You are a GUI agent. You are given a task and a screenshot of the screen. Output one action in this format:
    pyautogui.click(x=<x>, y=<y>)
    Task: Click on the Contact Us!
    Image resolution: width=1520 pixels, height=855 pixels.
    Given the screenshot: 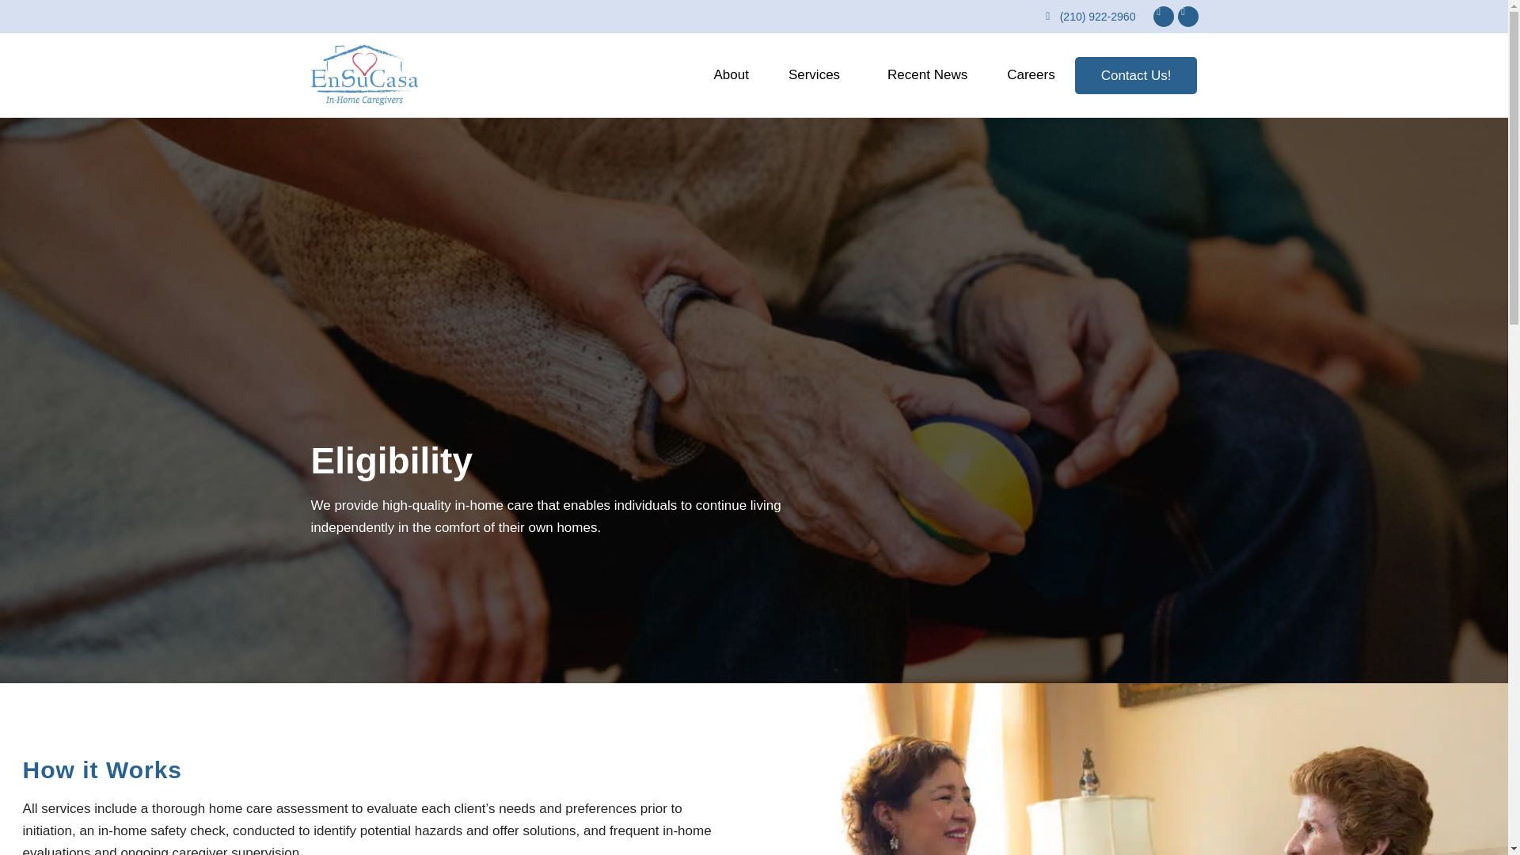 What is the action you would take?
    pyautogui.click(x=1135, y=76)
    